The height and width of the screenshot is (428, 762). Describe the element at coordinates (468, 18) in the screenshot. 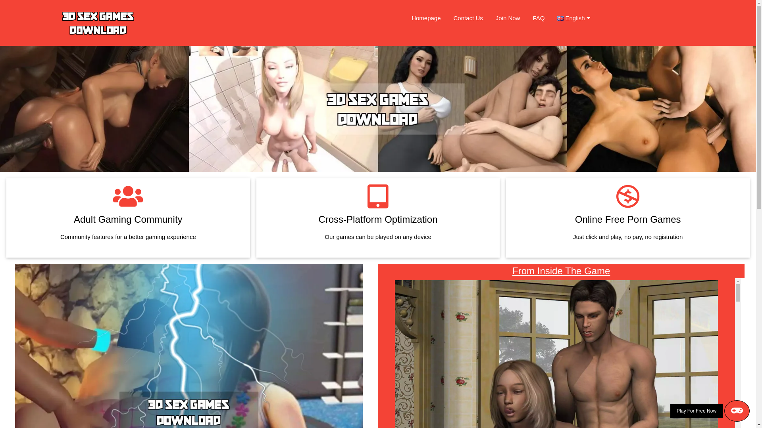

I see `Contact Us` at that location.